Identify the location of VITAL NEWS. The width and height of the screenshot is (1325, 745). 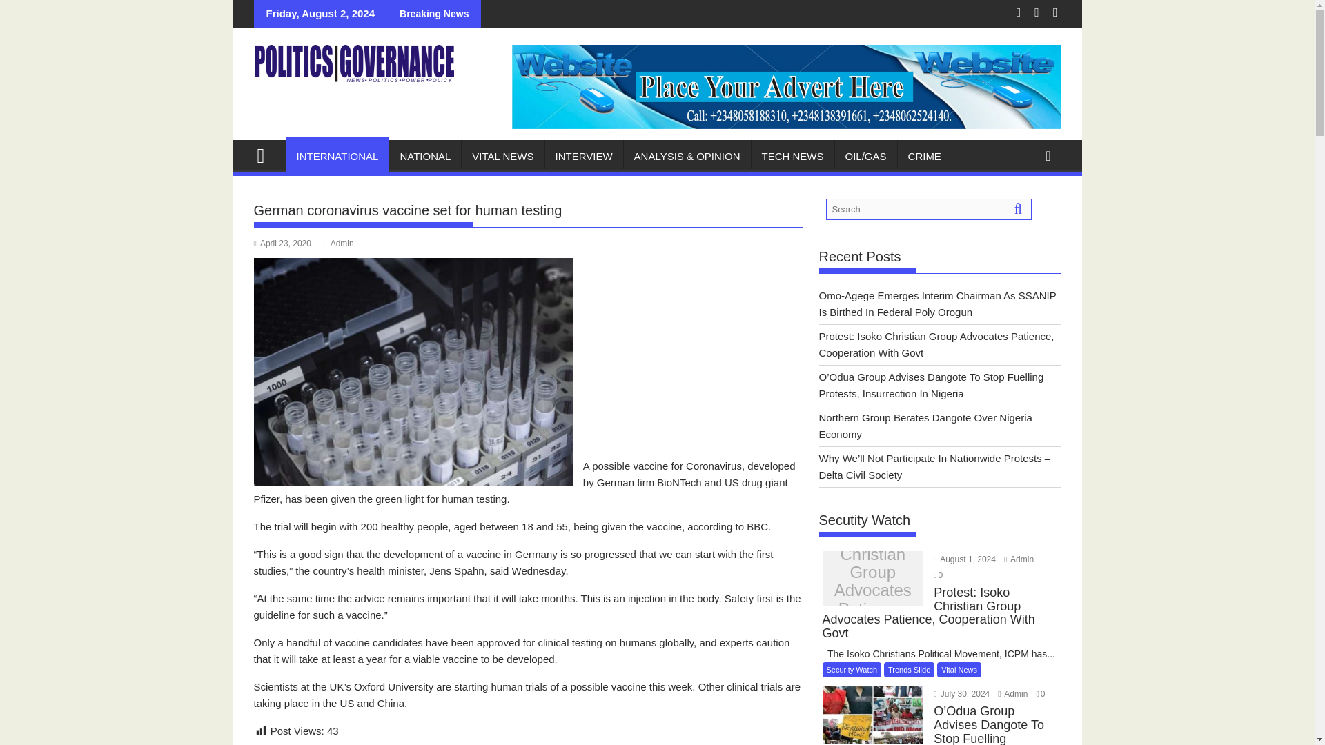
(502, 156).